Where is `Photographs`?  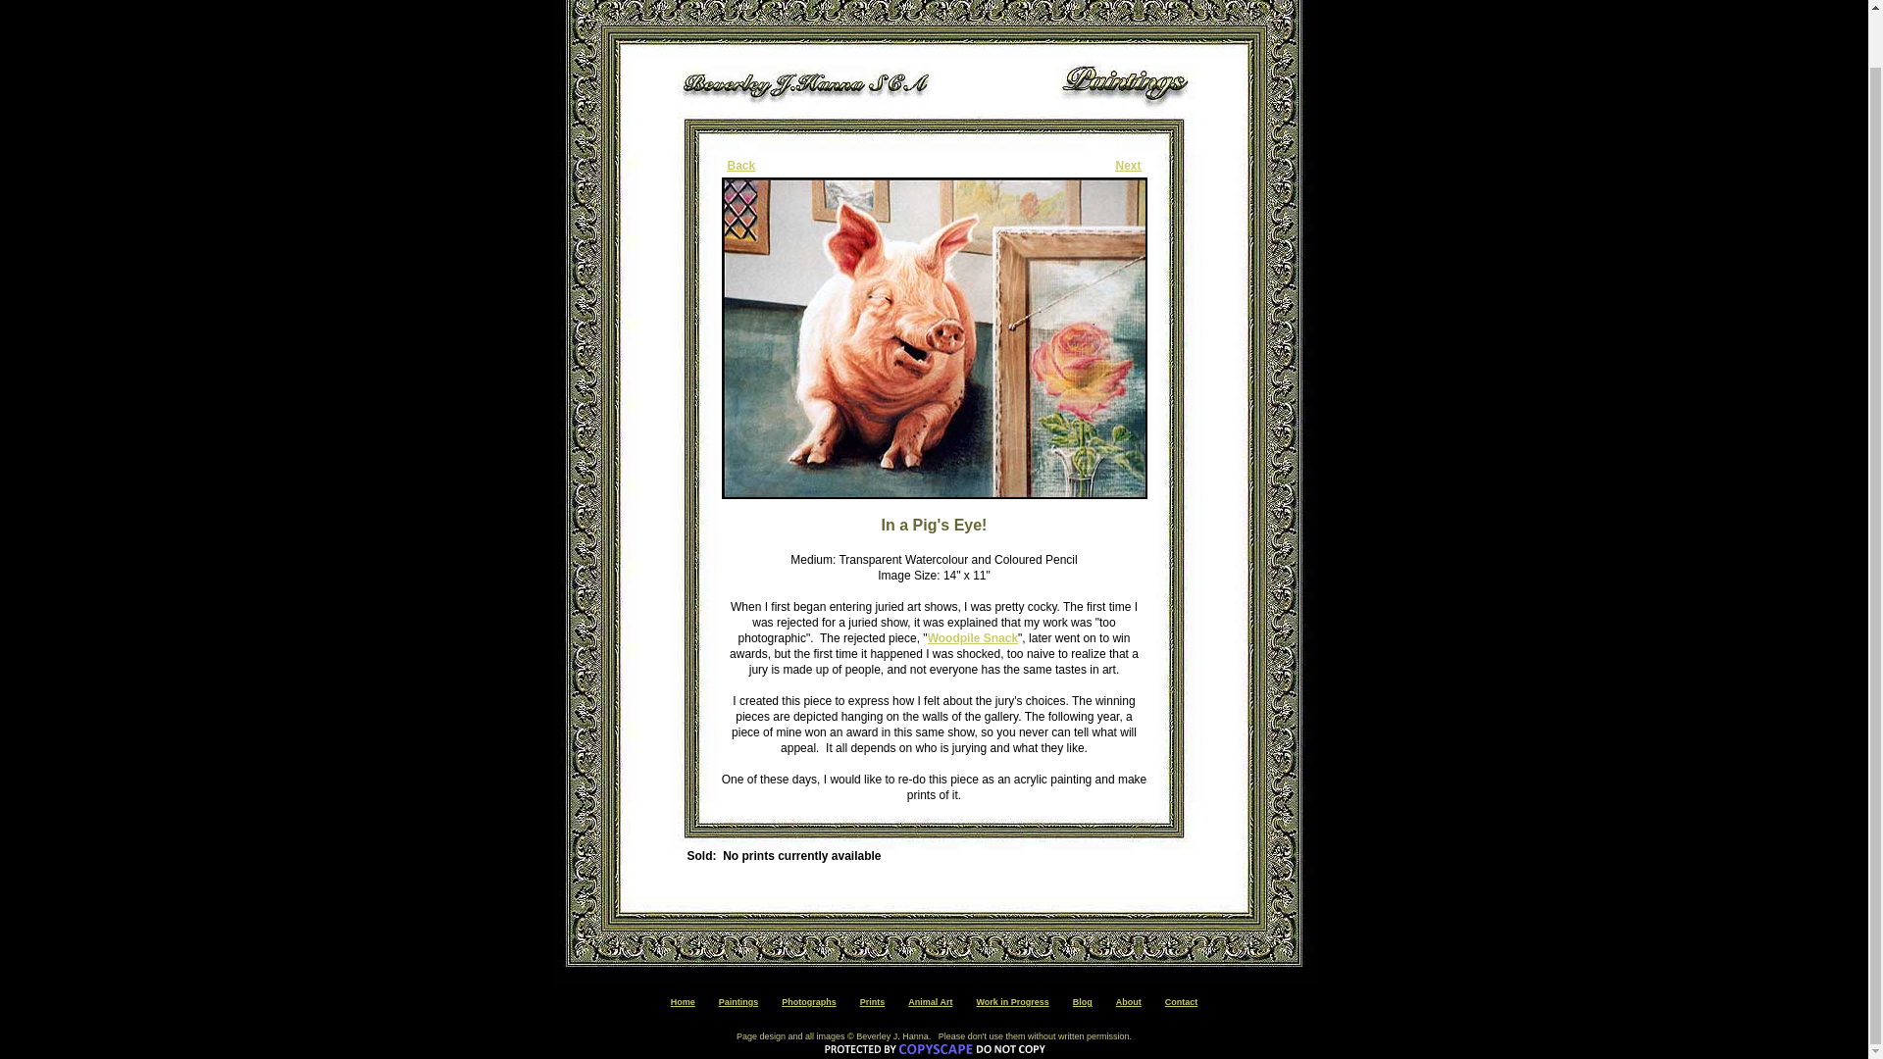
Photographs is located at coordinates (808, 1002).